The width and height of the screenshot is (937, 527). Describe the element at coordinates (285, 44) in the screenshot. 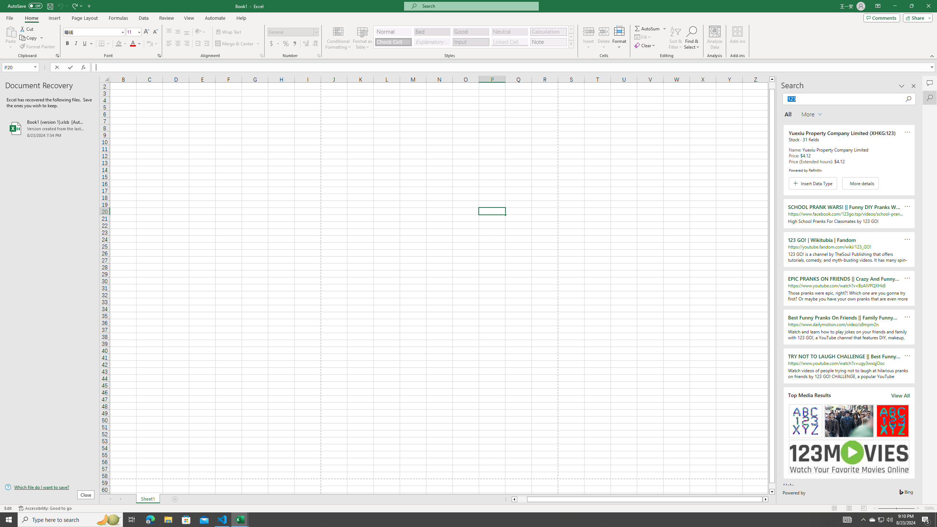

I see `Percent Style` at that location.